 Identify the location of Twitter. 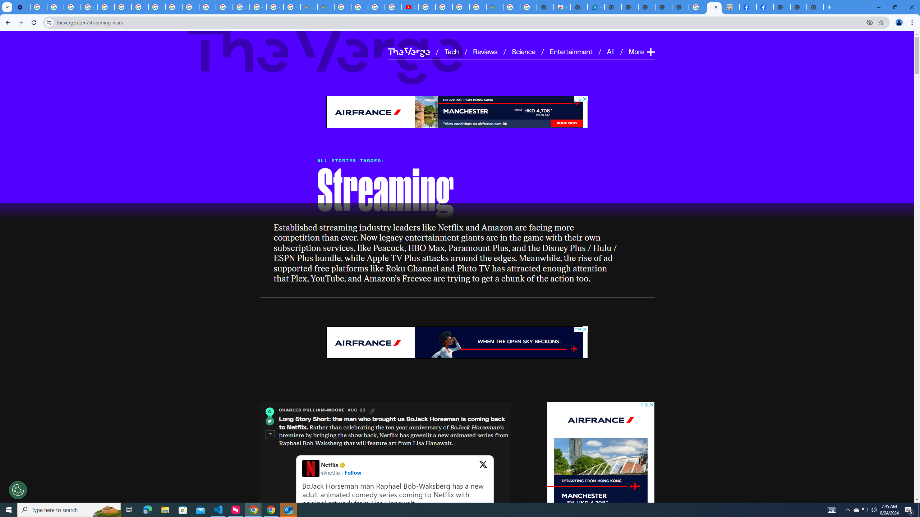
(270, 421).